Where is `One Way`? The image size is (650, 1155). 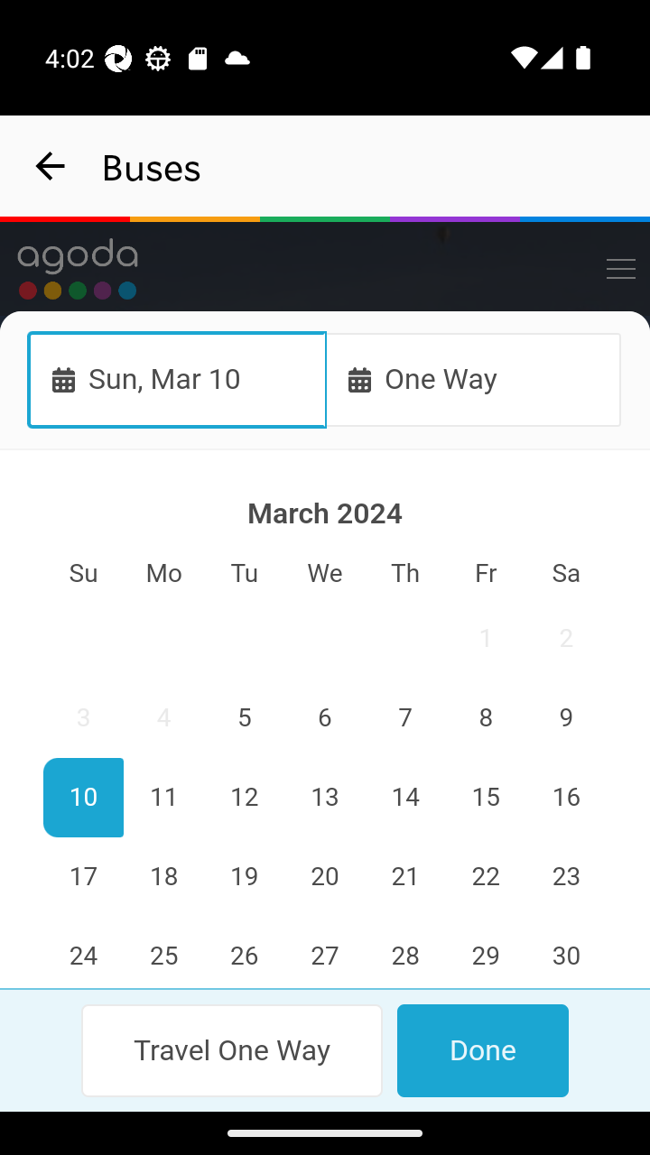 One Way is located at coordinates (473, 379).